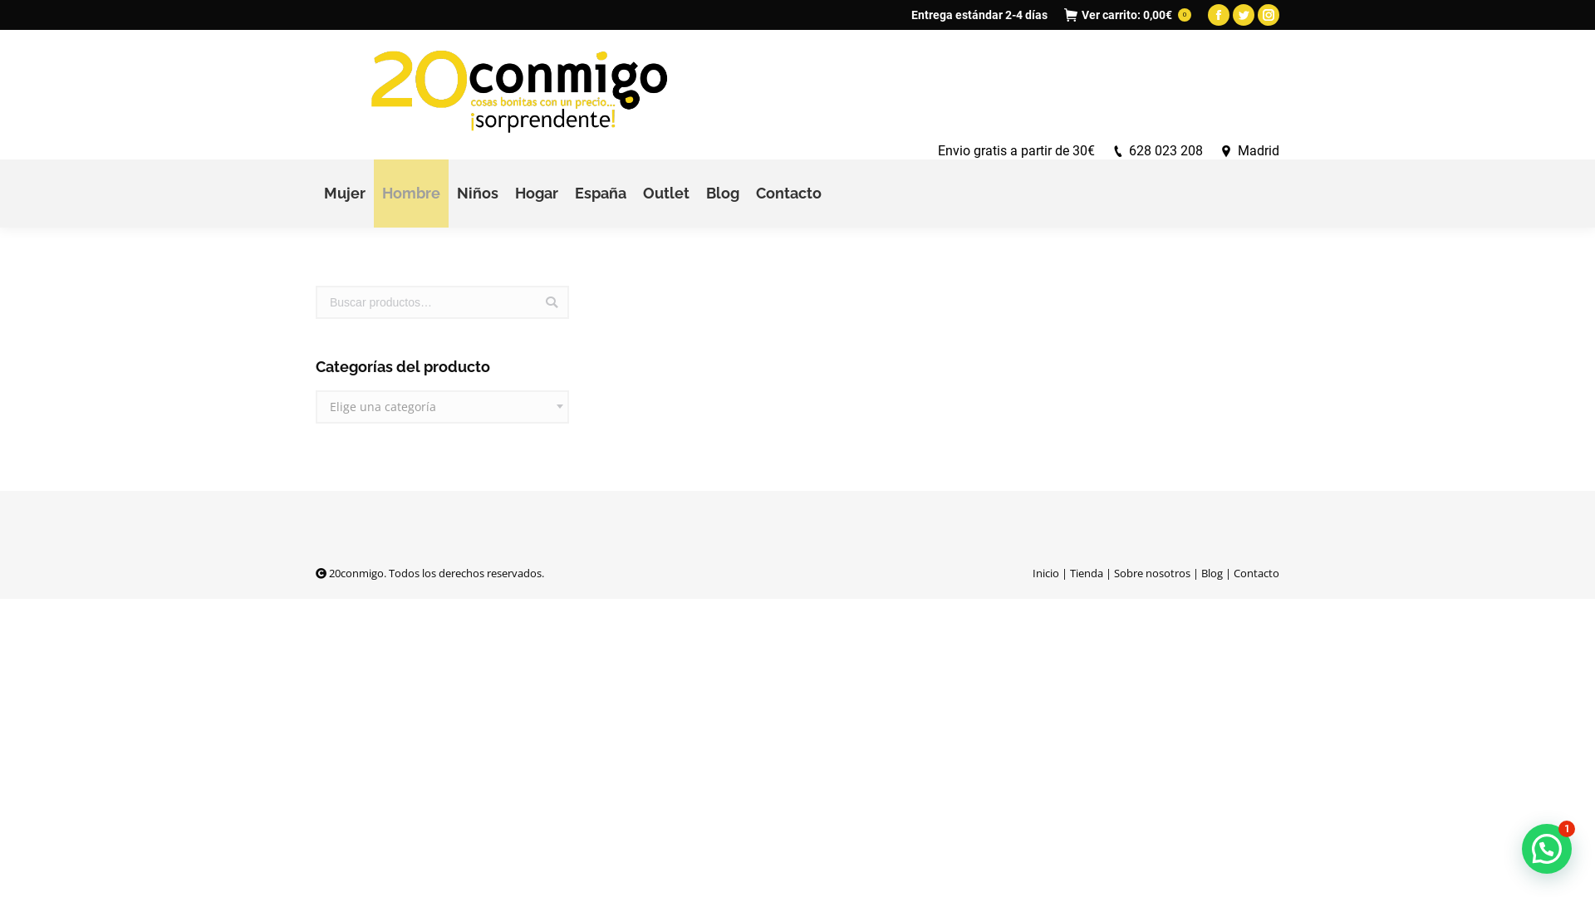  What do you see at coordinates (1244, 15) in the screenshot?
I see `Twitter` at bounding box center [1244, 15].